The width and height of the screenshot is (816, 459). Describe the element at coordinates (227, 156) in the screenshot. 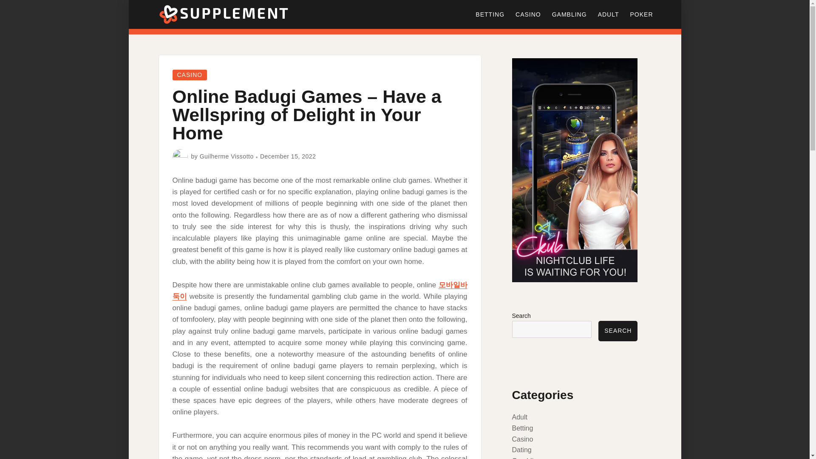

I see `Guilherme Vissotto` at that location.